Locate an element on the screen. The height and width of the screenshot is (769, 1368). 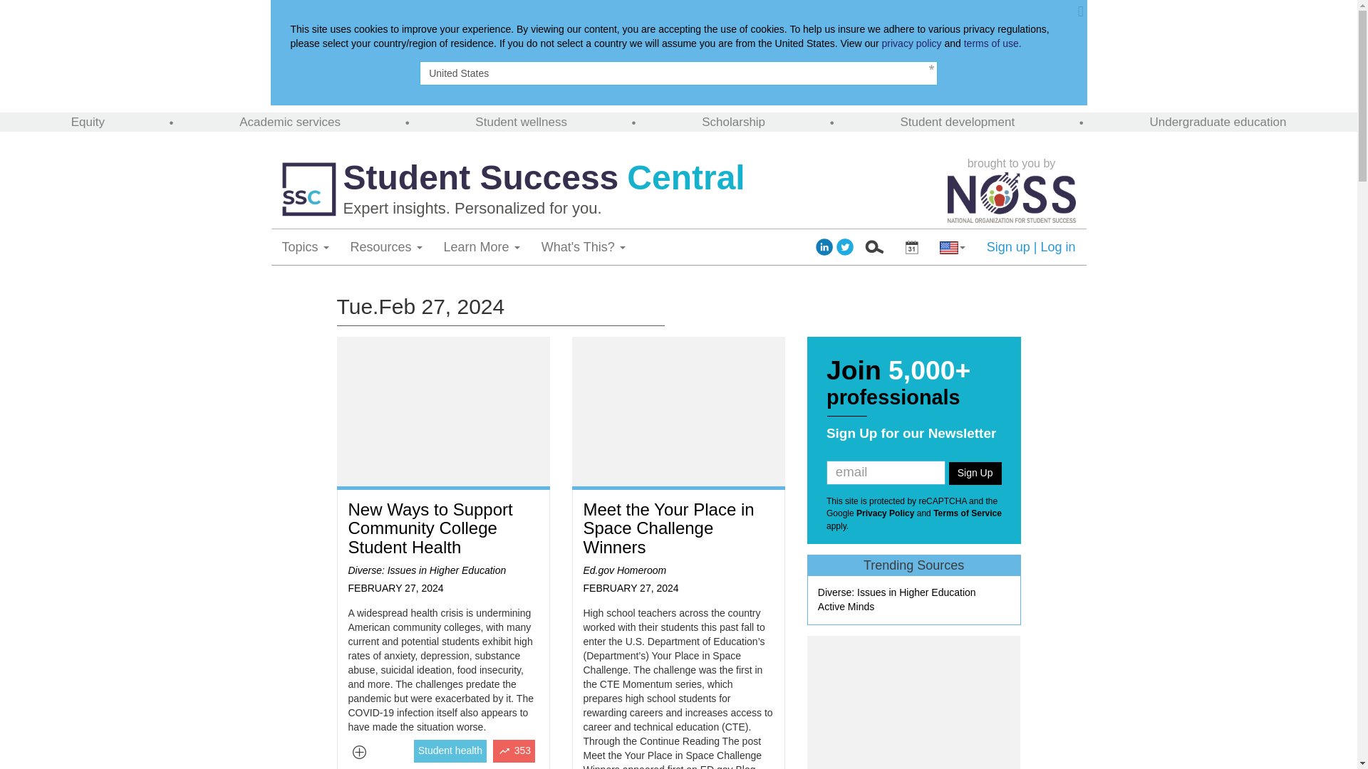
Search is located at coordinates (874, 246).